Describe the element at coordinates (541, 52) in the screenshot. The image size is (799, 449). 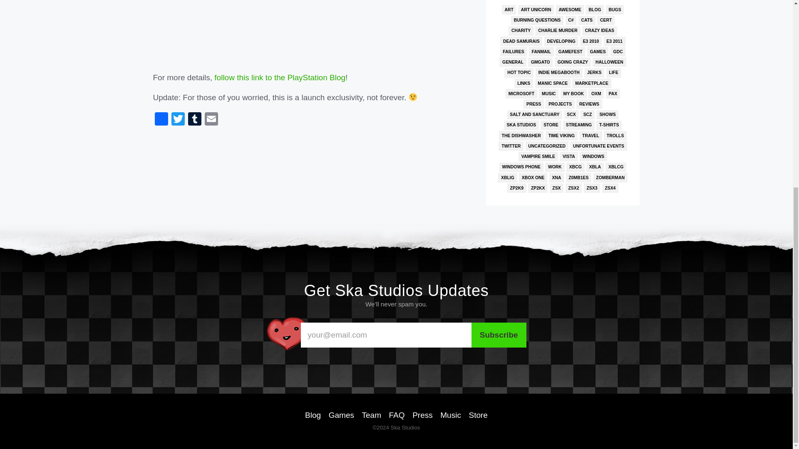
I see `FANMAIL` at that location.